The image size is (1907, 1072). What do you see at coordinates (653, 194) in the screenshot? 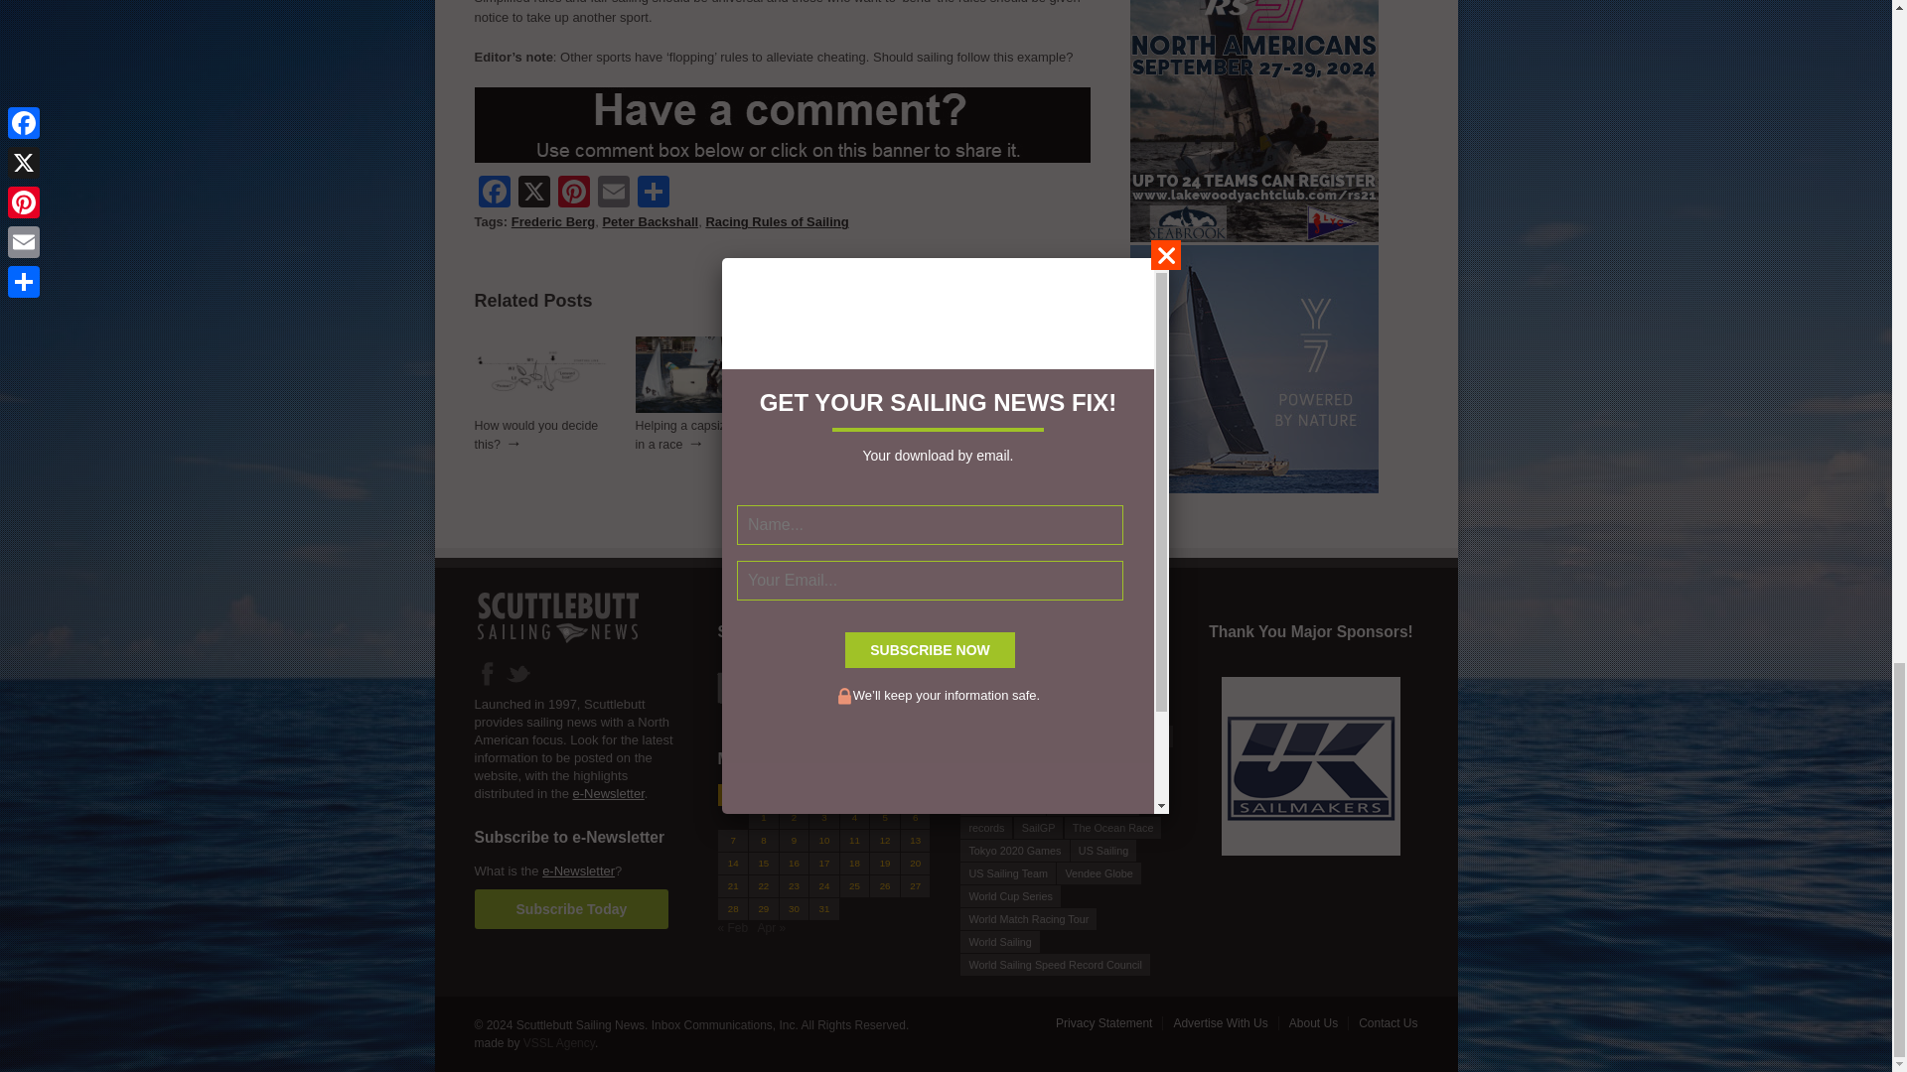
I see `Share` at bounding box center [653, 194].